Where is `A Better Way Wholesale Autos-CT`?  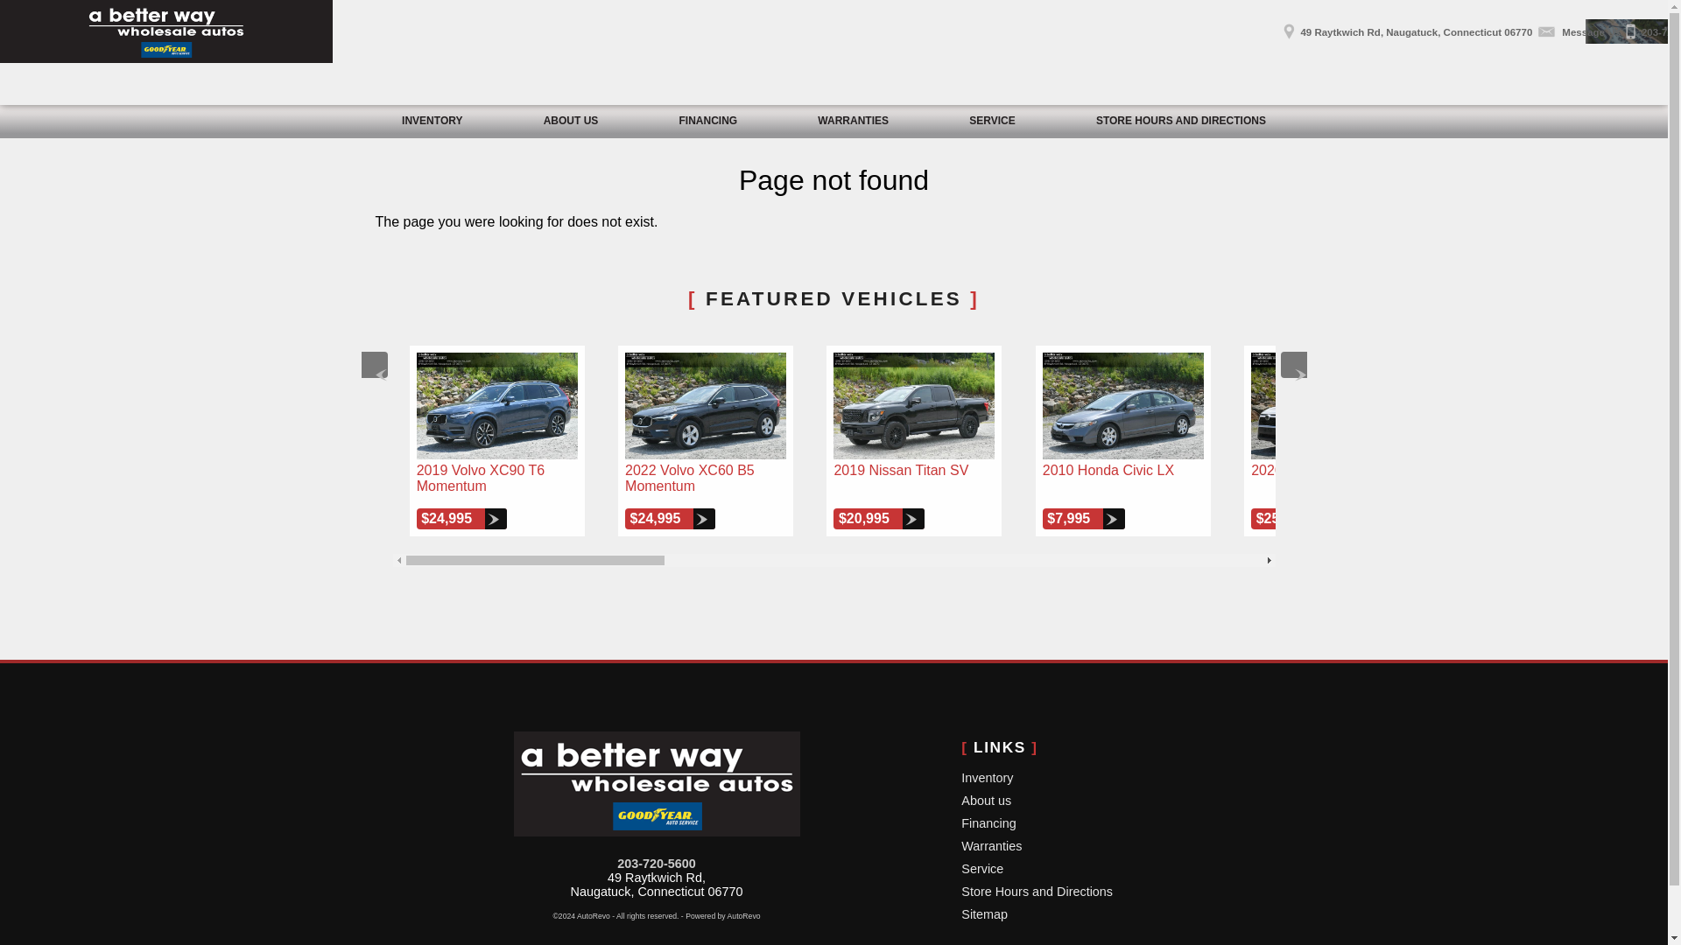
A Better Way Wholesale Autos-CT is located at coordinates (166, 31).